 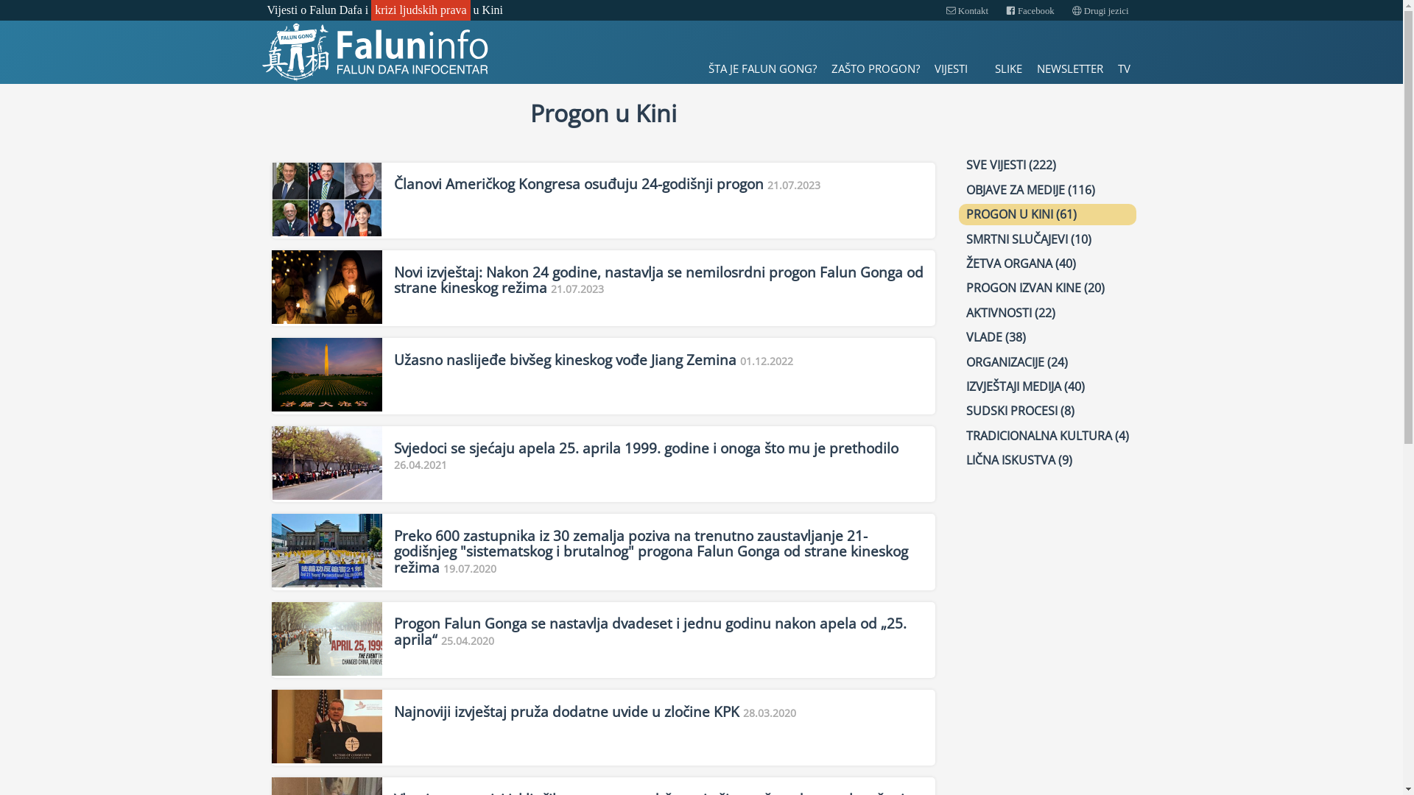 I want to click on PROGON U KINI (61), so click(x=1047, y=214).